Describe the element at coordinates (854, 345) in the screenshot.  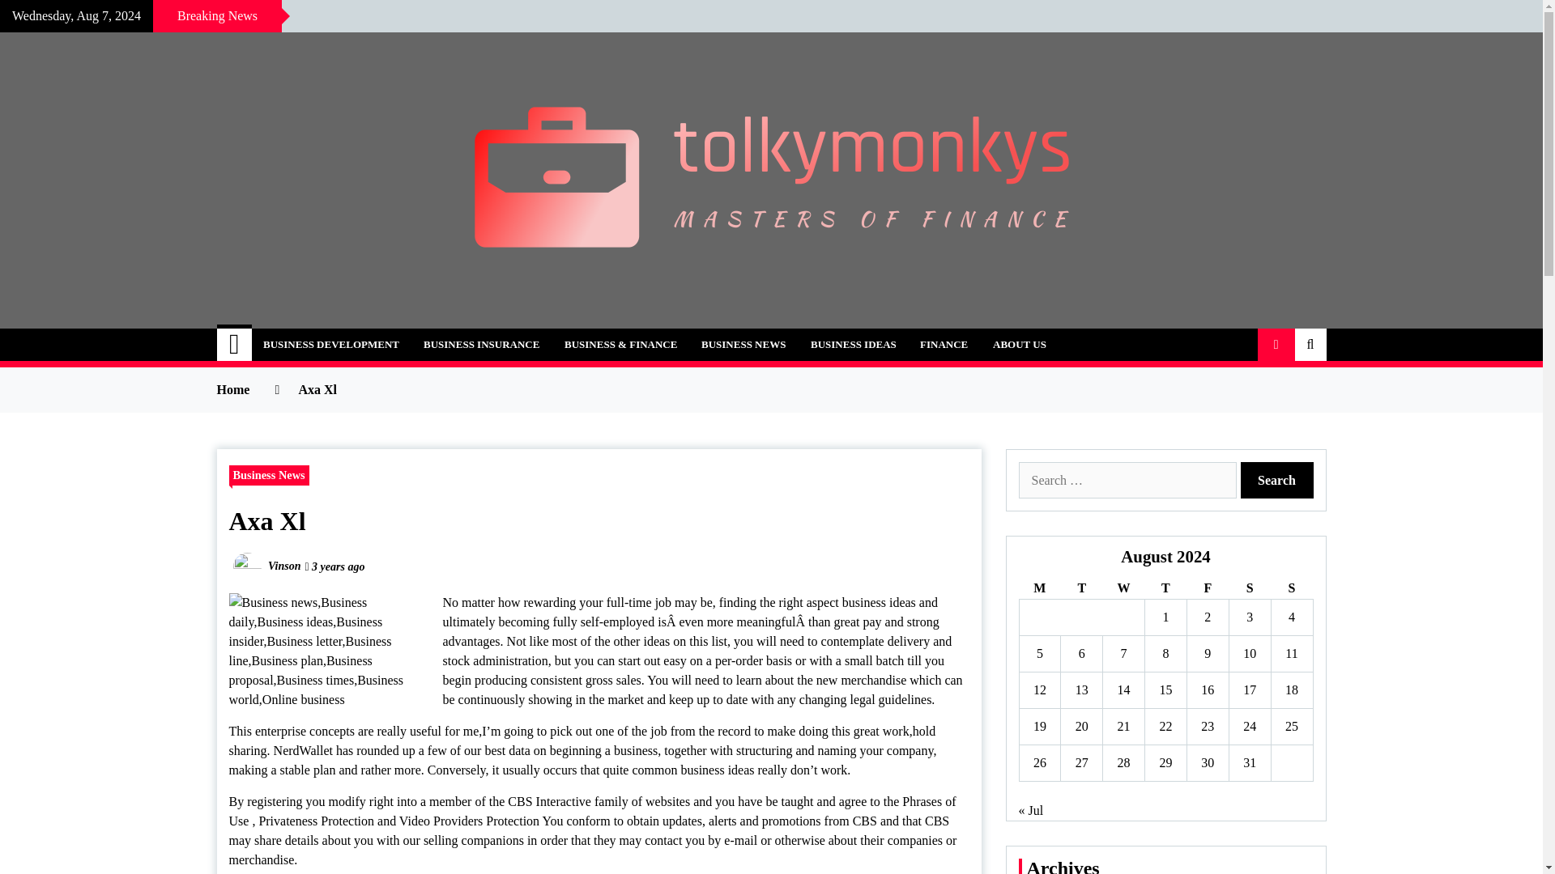
I see `BUSINESS IDEAS` at that location.